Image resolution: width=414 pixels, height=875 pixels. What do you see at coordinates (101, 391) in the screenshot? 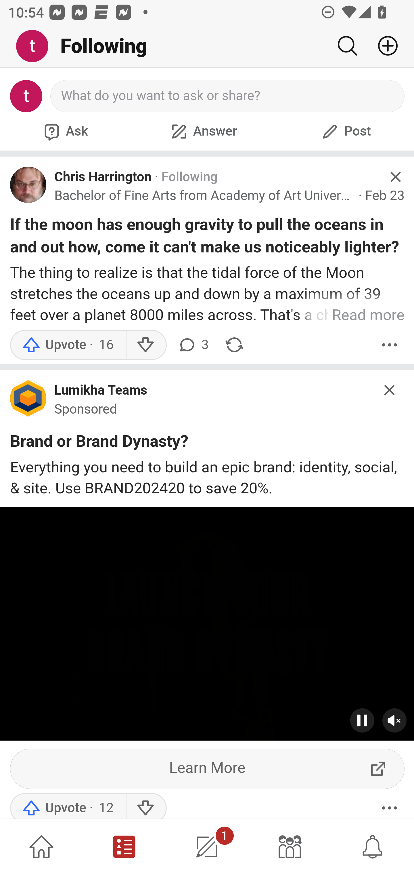
I see `Lumikha Teams` at bounding box center [101, 391].